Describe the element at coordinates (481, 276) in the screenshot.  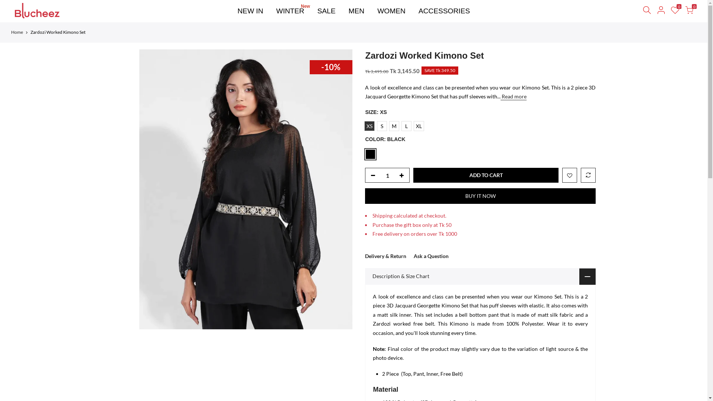
I see `Description & Size Chart` at that location.